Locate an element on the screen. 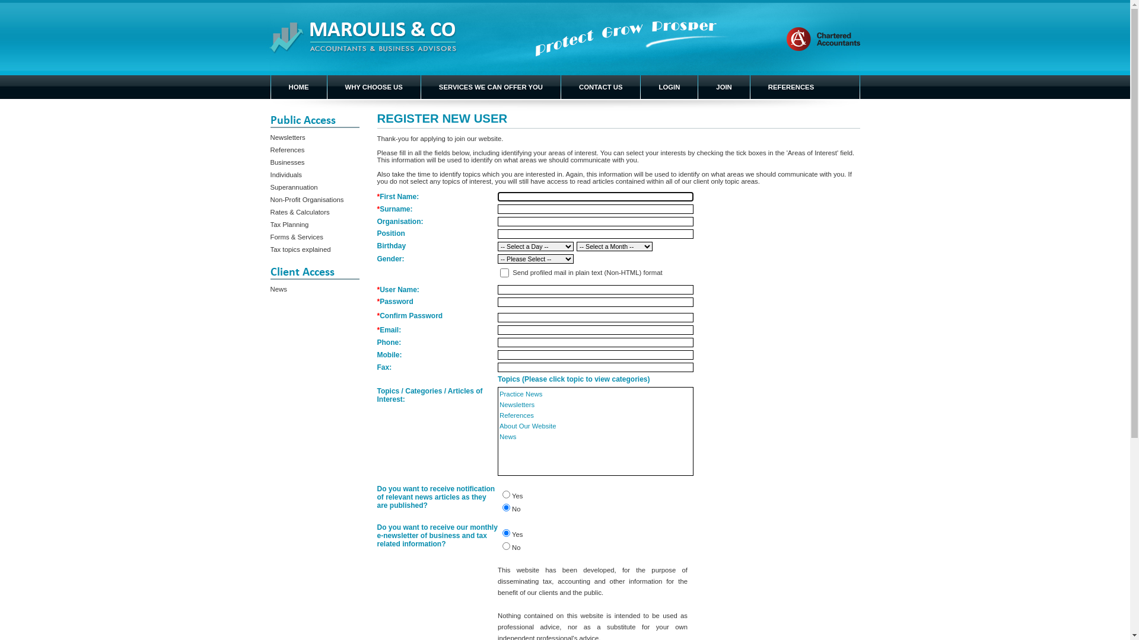  Superannuation is located at coordinates (294, 187).